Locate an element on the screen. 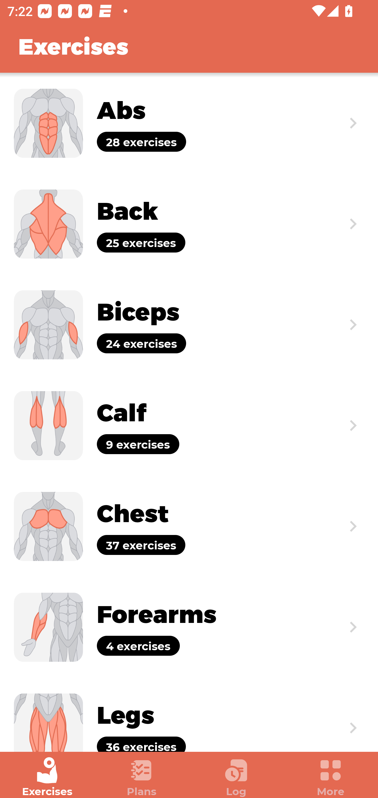  Exercise Forearms 4 exercises is located at coordinates (189, 627).